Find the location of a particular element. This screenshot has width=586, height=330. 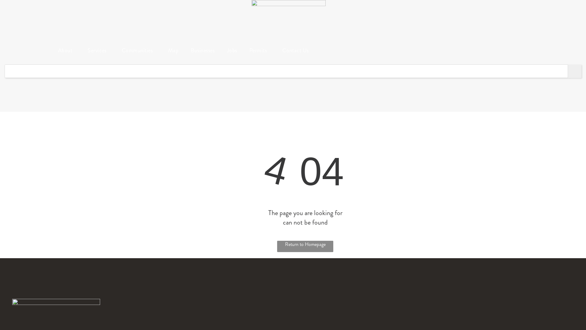

Jobs is located at coordinates (232, 50).